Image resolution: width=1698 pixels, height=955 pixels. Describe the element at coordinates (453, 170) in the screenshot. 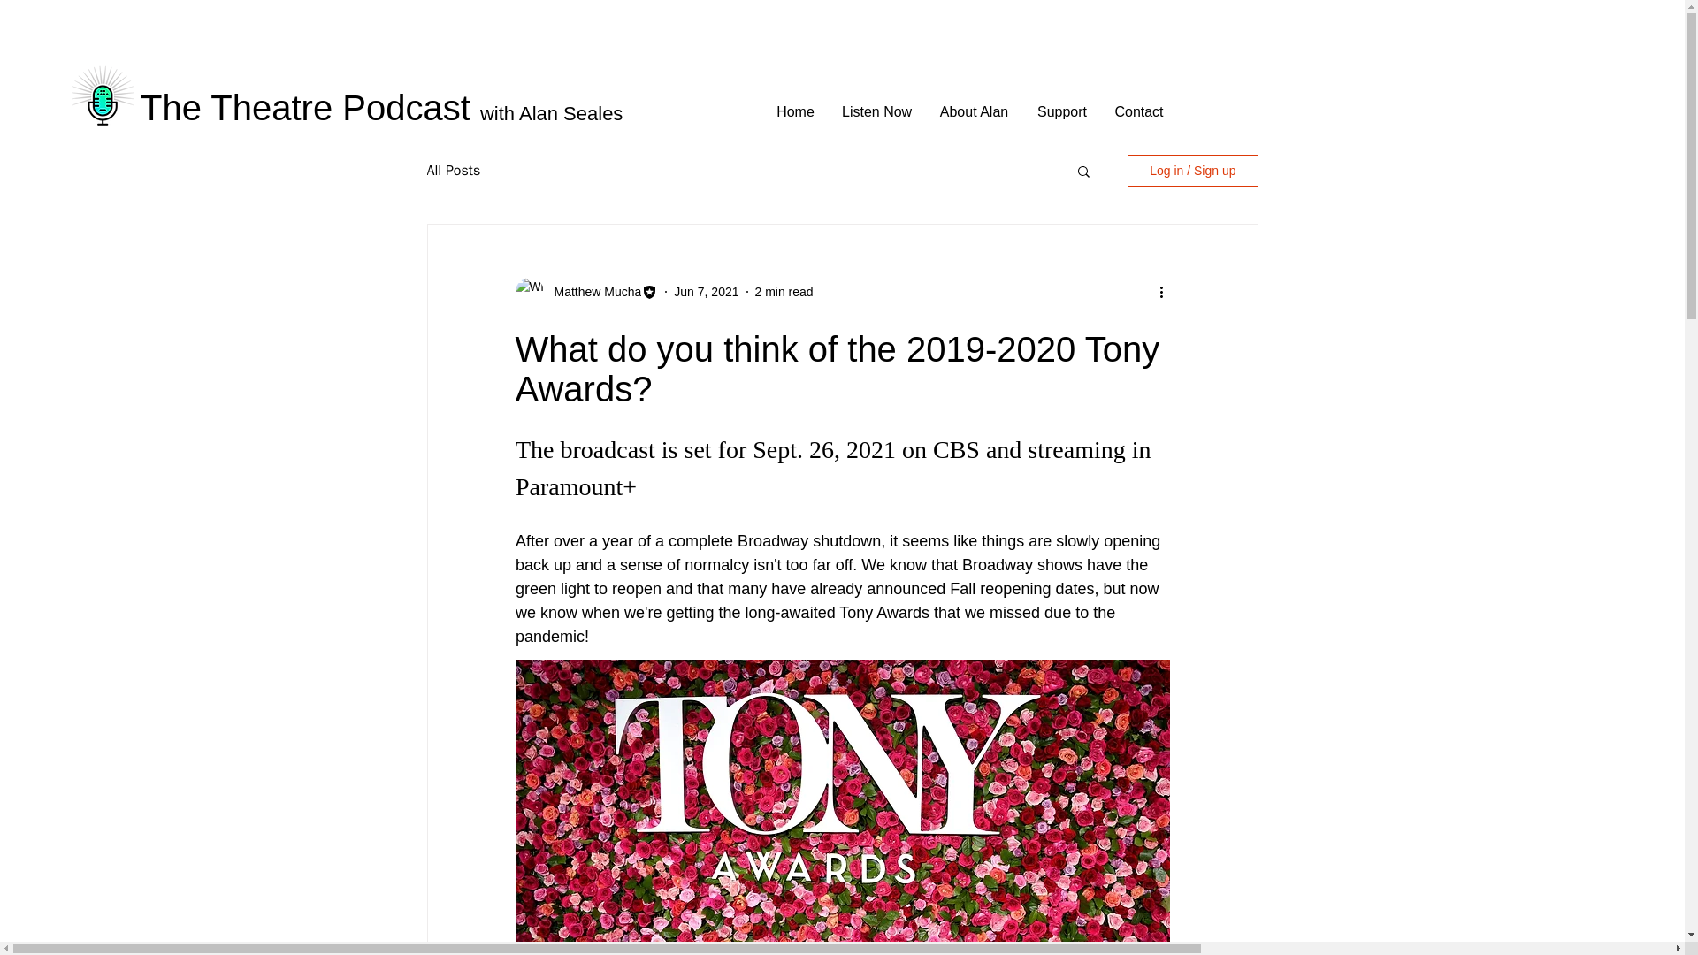

I see `All Posts` at that location.